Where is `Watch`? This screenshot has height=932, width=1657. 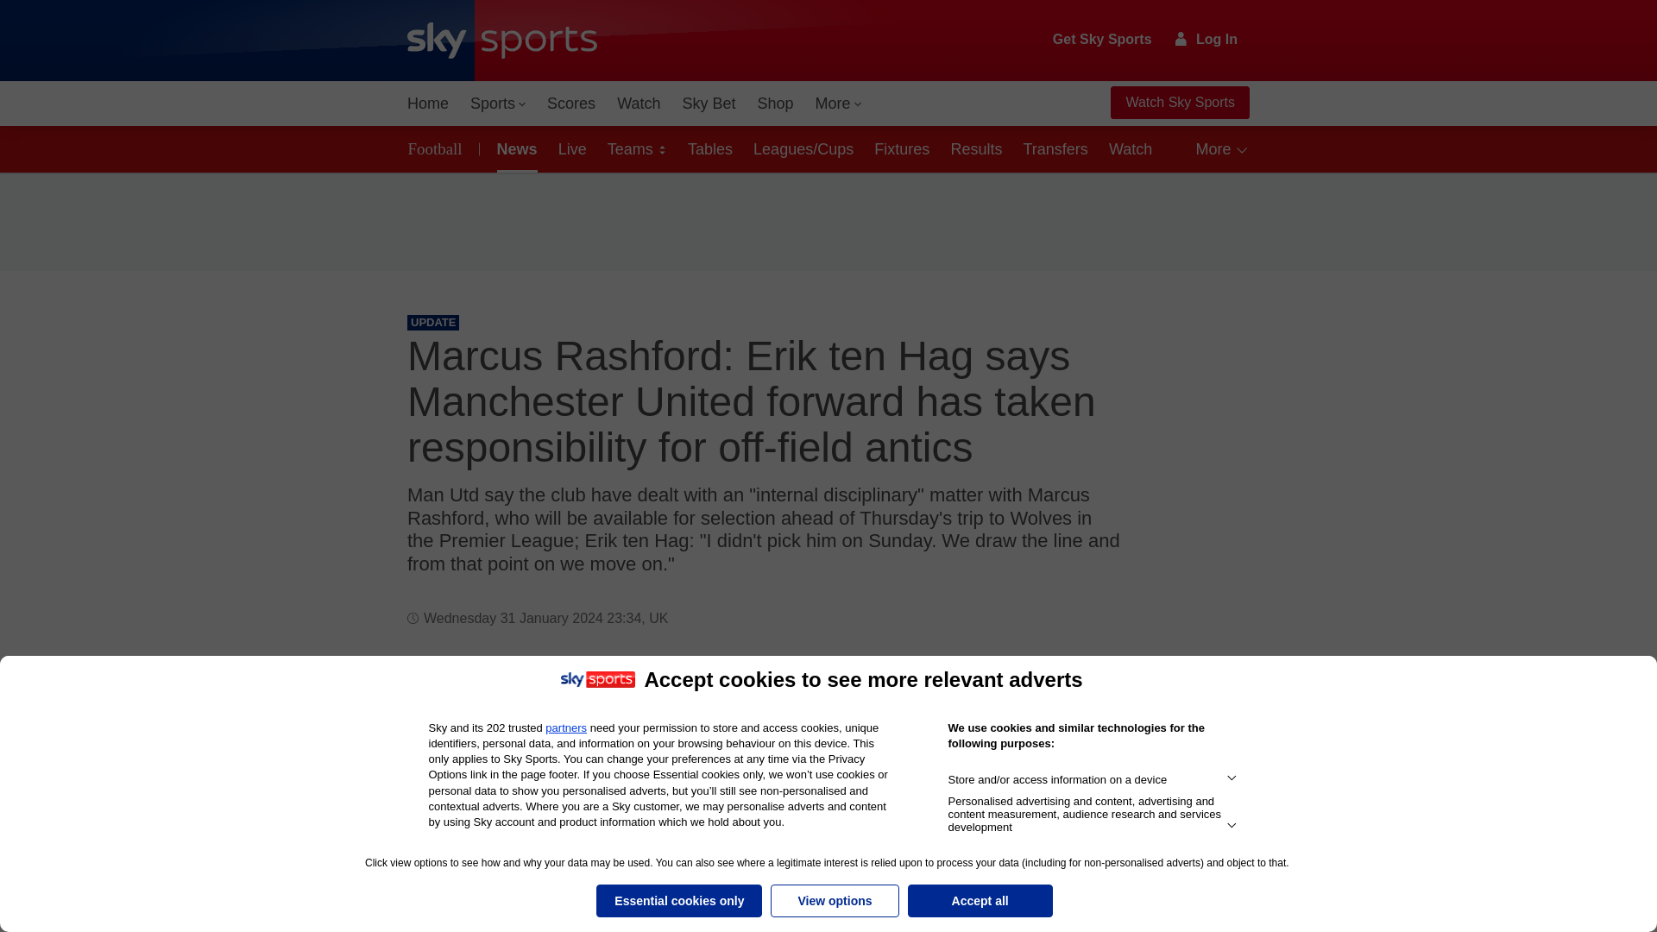 Watch is located at coordinates (639, 104).